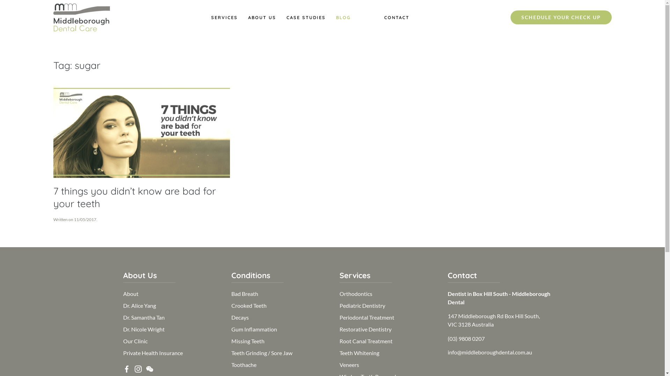 The image size is (670, 376). I want to click on Decays, so click(240, 318).